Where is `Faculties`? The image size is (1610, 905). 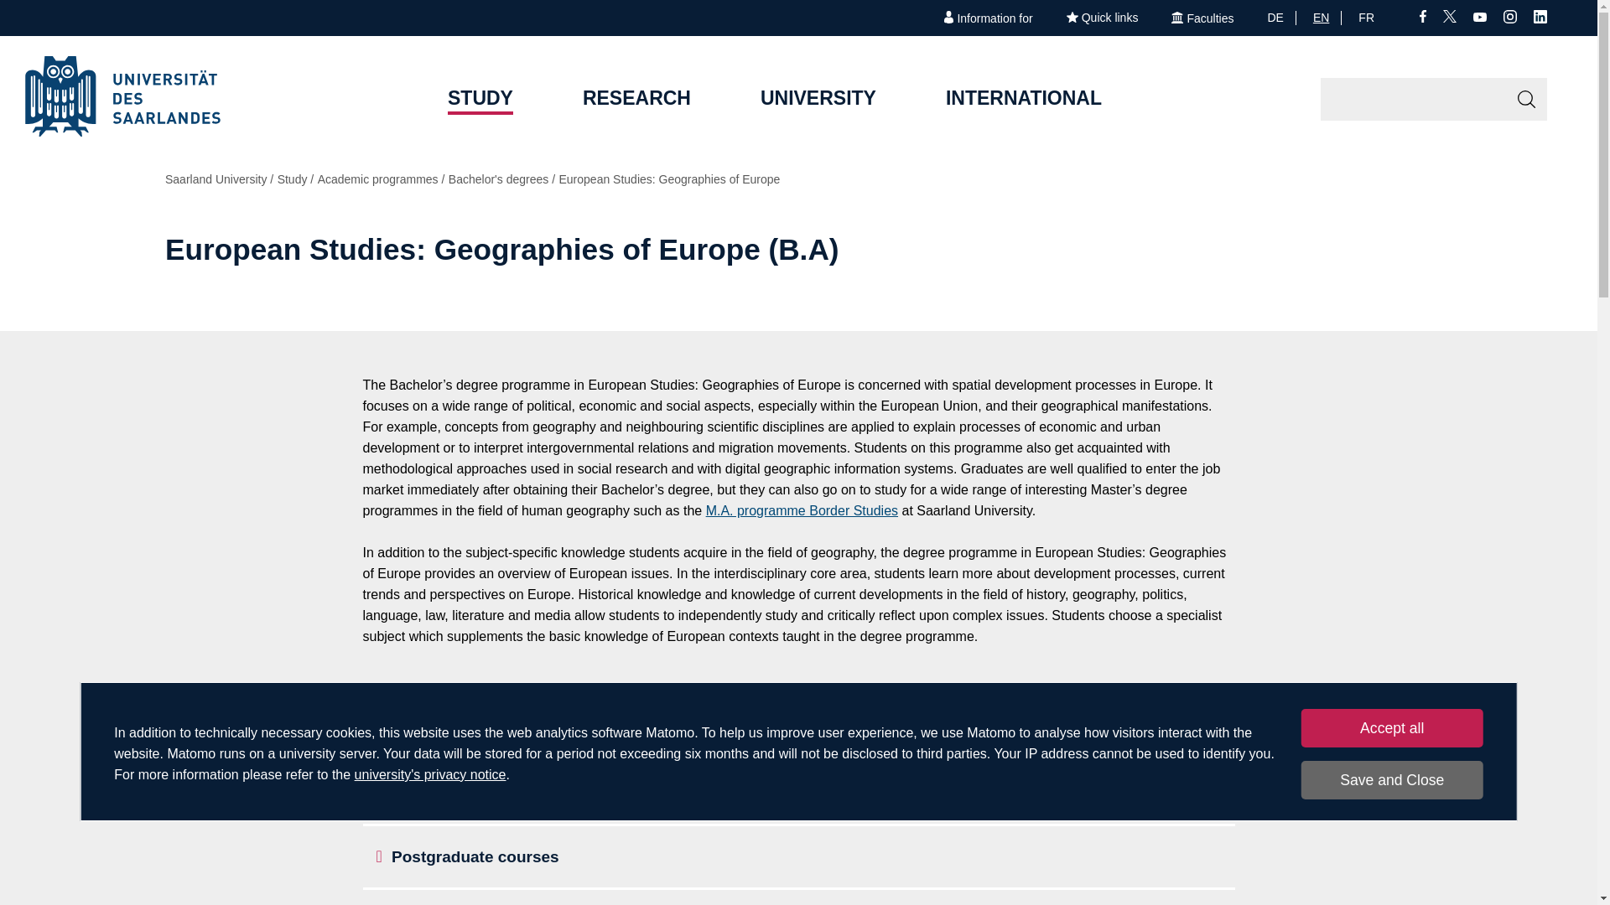
Faculties is located at coordinates (1202, 18).